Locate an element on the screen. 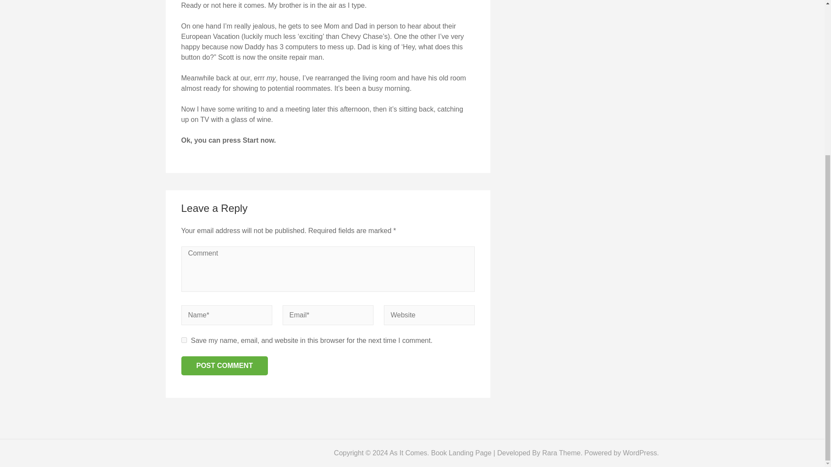 The image size is (831, 467). Rara Theme is located at coordinates (562, 453).